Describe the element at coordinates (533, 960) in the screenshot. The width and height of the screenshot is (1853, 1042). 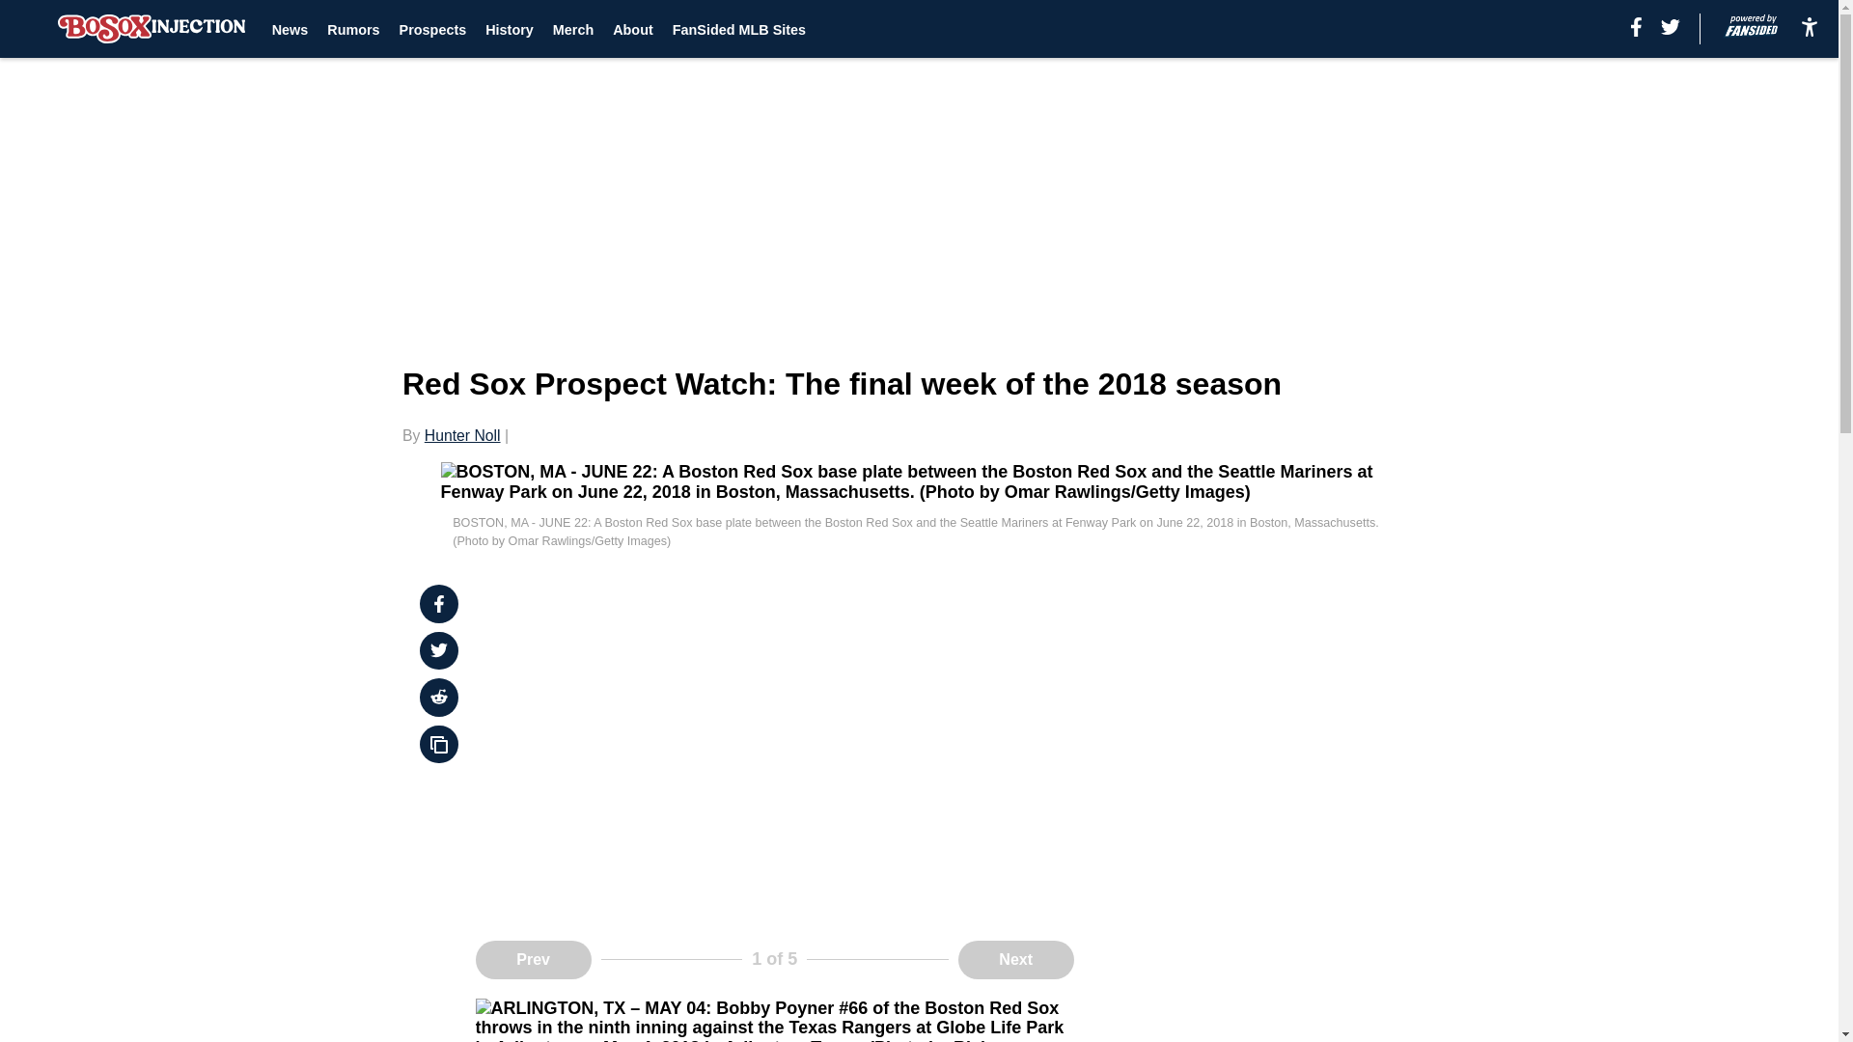
I see `Prev` at that location.